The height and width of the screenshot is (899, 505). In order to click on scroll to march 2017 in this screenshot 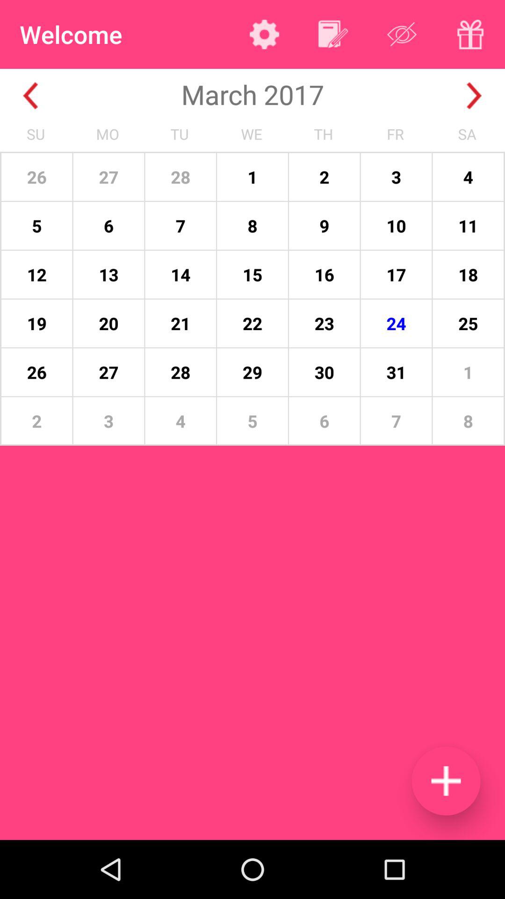, I will do `click(252, 94)`.